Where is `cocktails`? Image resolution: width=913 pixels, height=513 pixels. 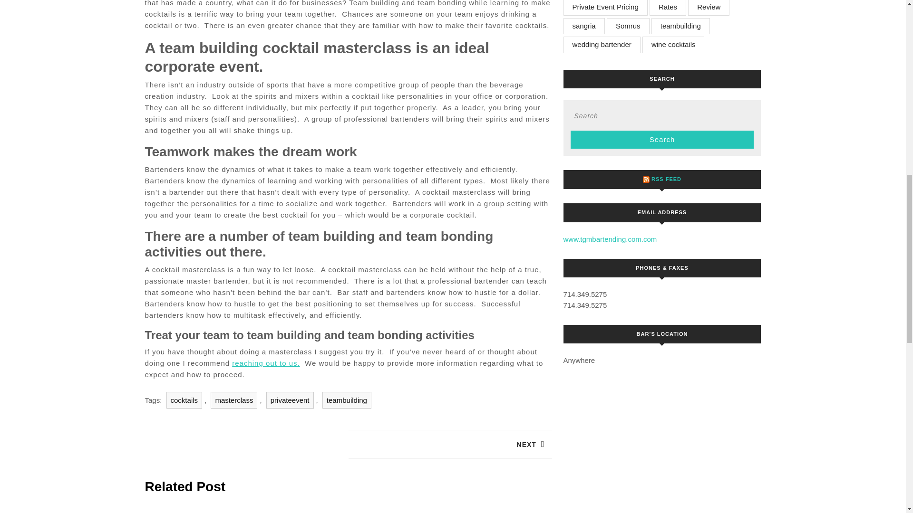
cocktails is located at coordinates (234, 400).